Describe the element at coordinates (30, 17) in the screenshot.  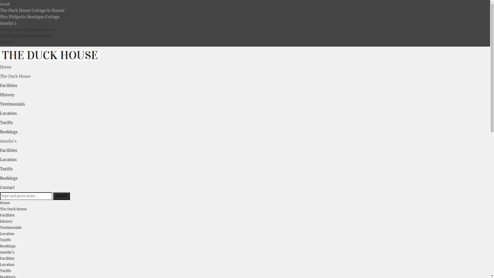
I see `Mrs Philpotts Boutique Cottage` at that location.